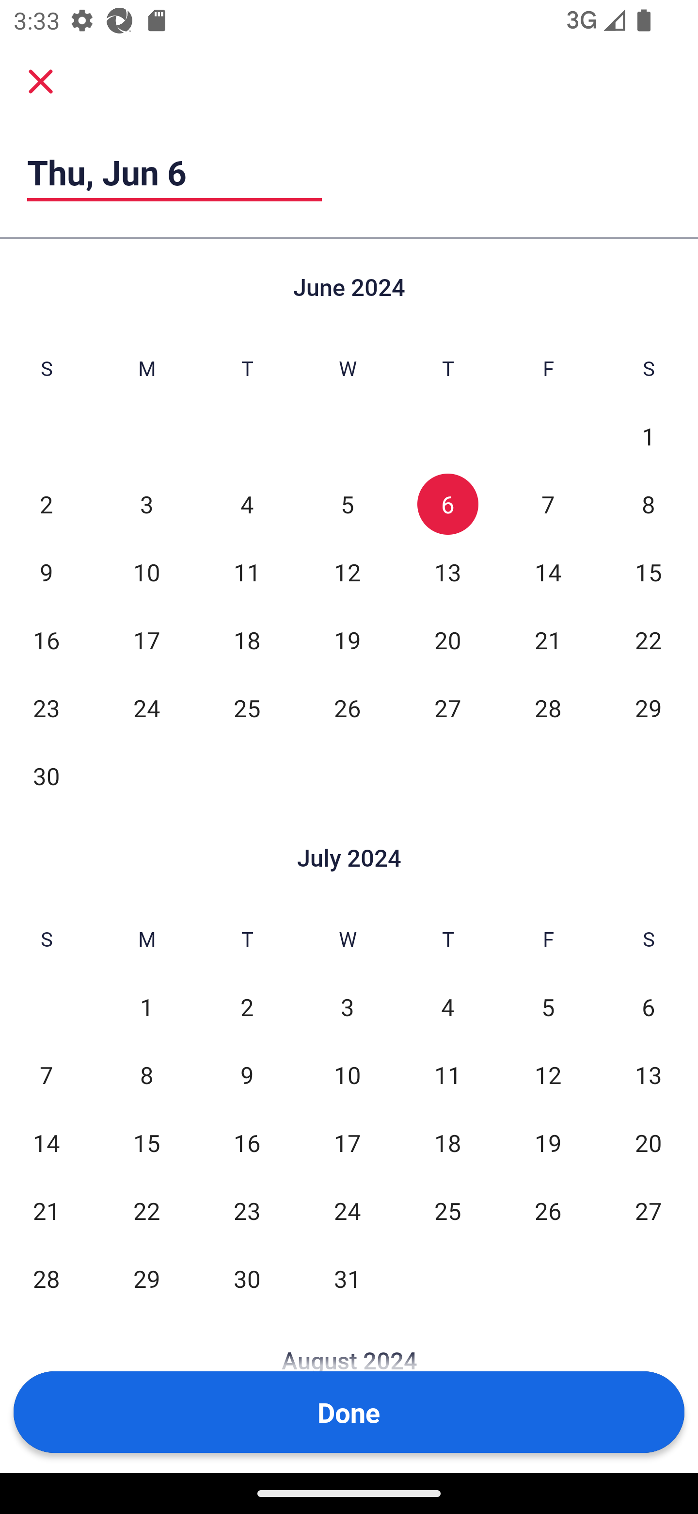 The width and height of the screenshot is (698, 1514). I want to click on 21 Fri, Jun 21, Not Selected, so click(548, 640).